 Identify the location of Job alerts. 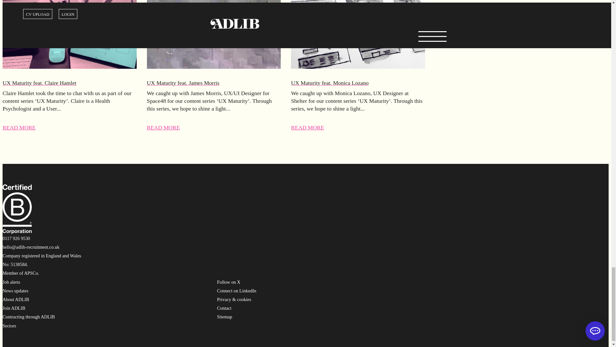
(11, 282).